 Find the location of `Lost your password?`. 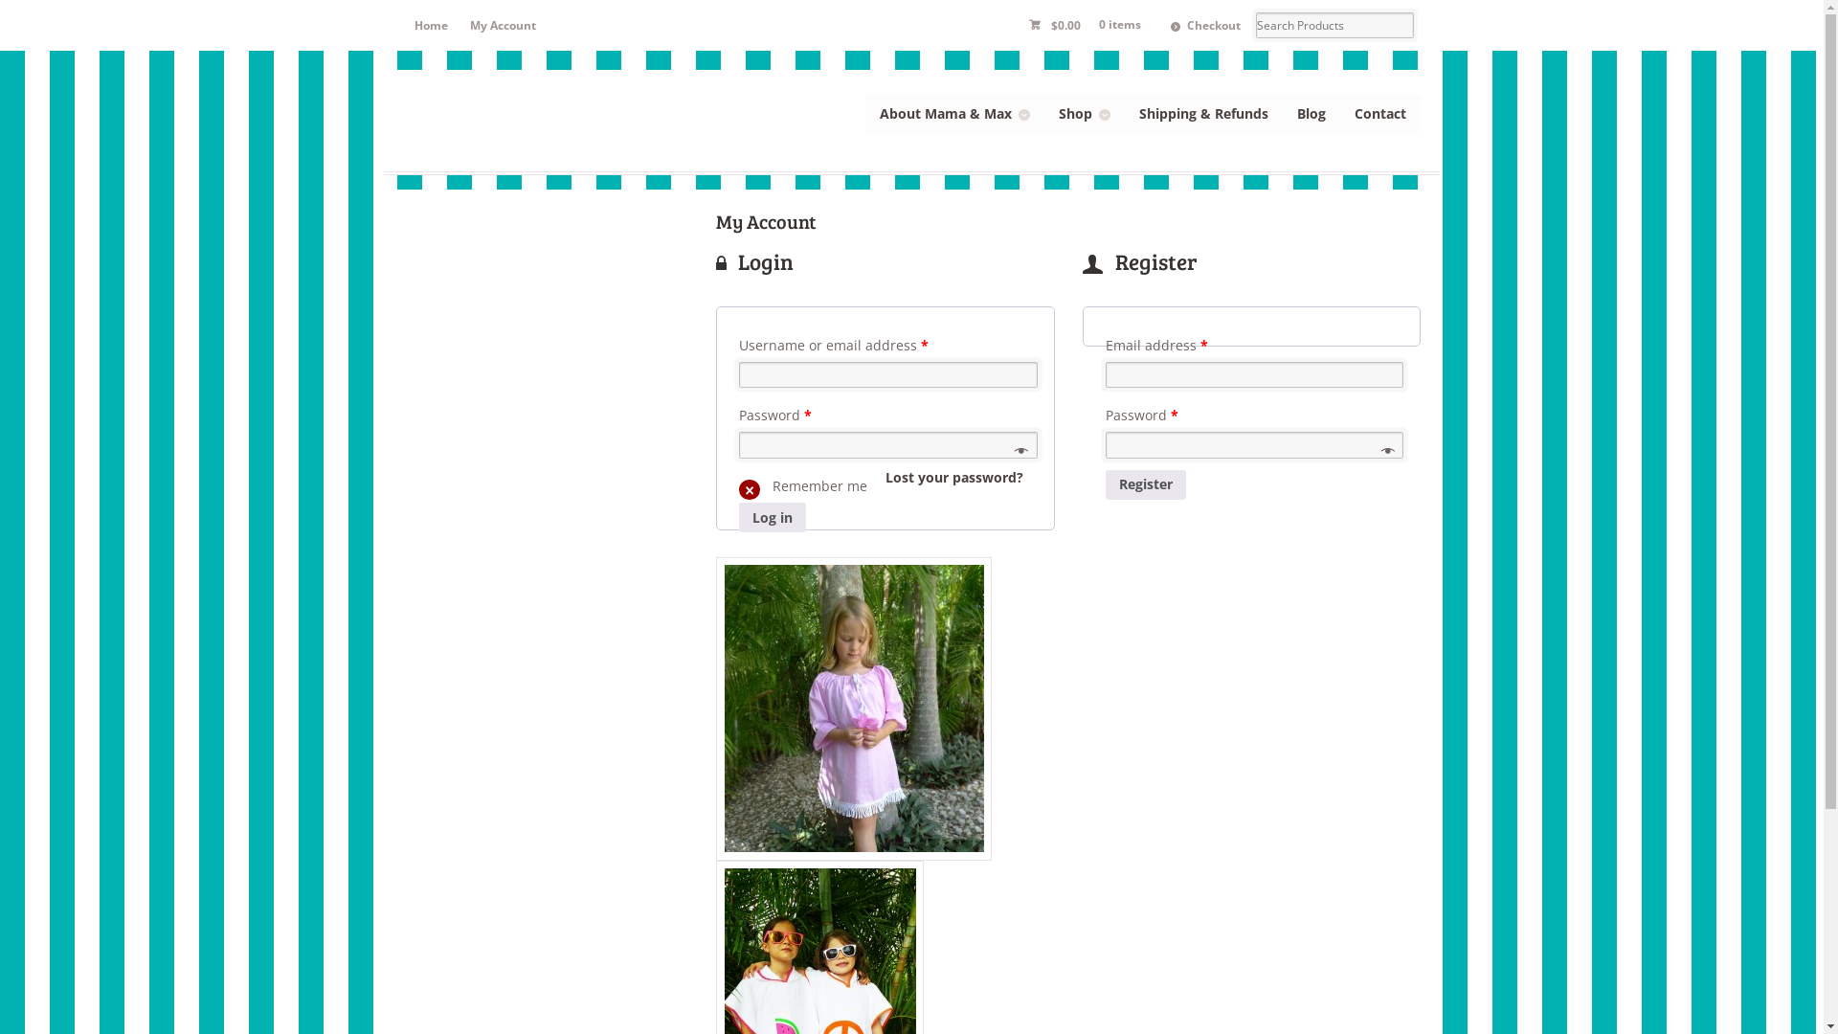

Lost your password? is located at coordinates (954, 477).